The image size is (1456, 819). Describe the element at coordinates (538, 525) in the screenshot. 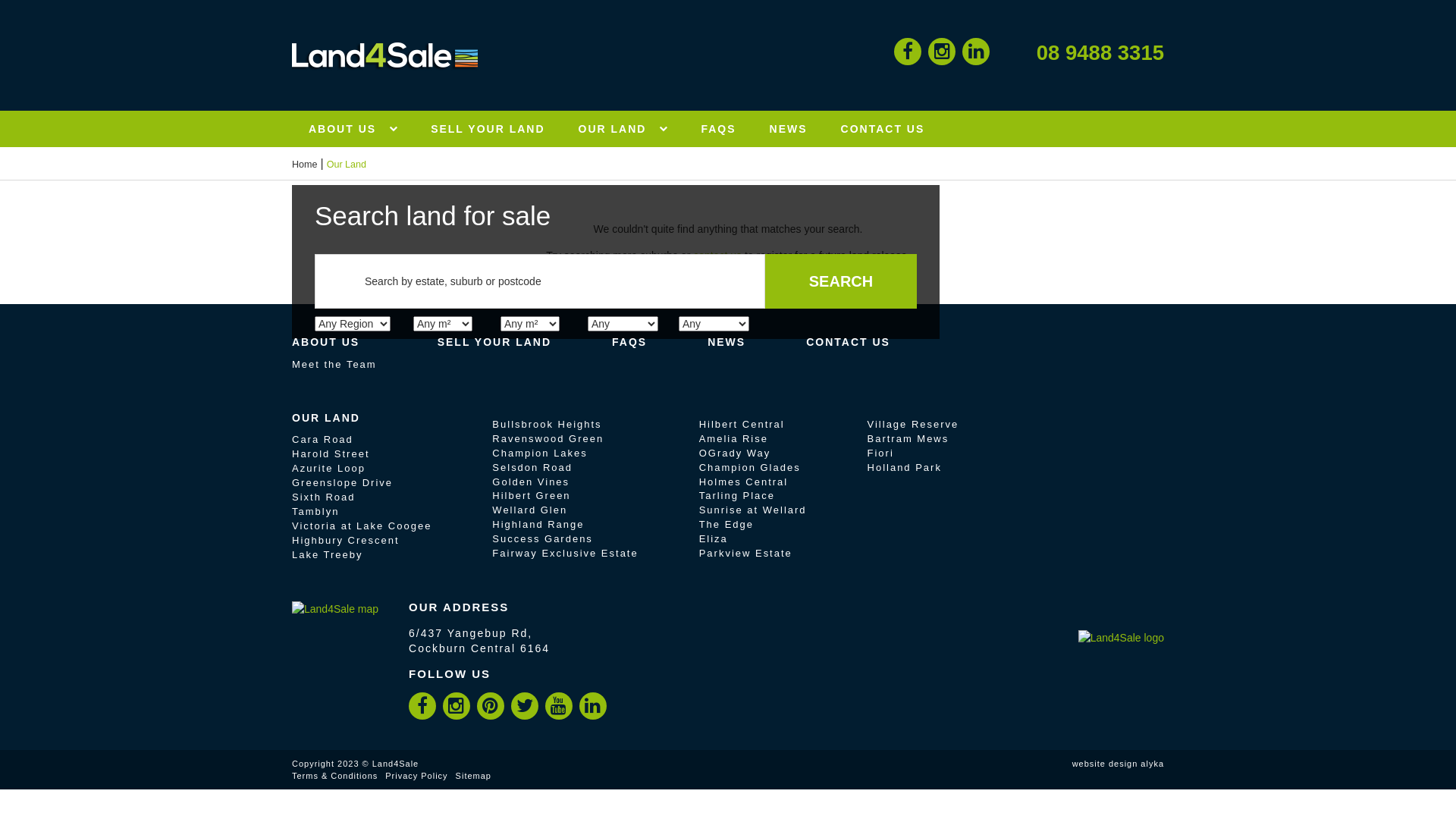

I see `Highland Range` at that location.